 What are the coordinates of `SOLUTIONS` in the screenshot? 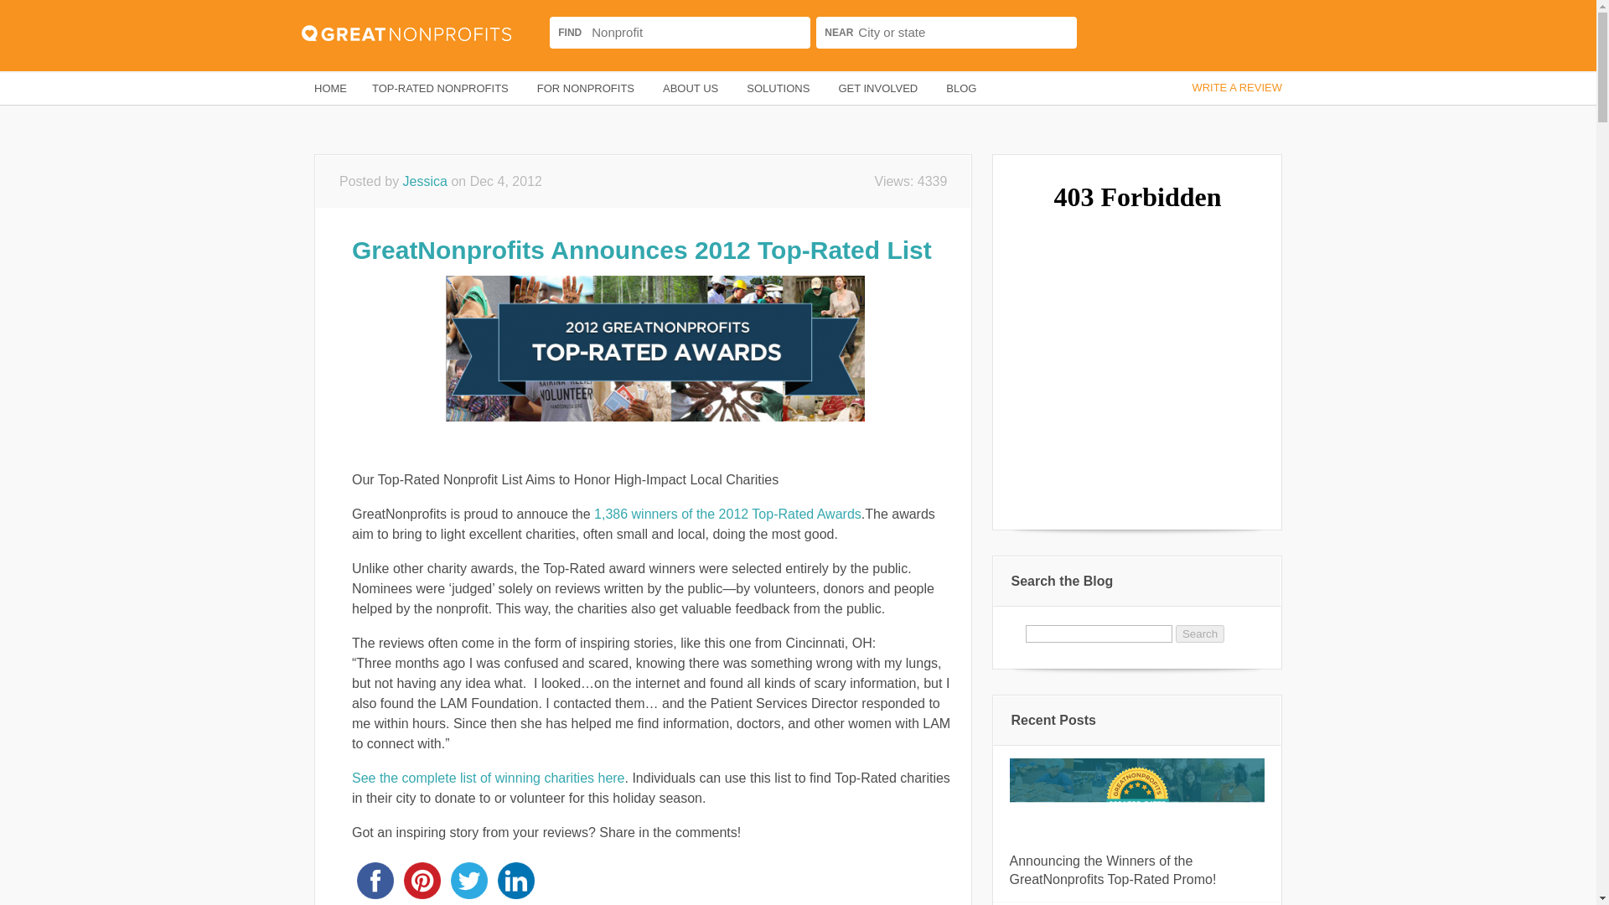 It's located at (779, 89).